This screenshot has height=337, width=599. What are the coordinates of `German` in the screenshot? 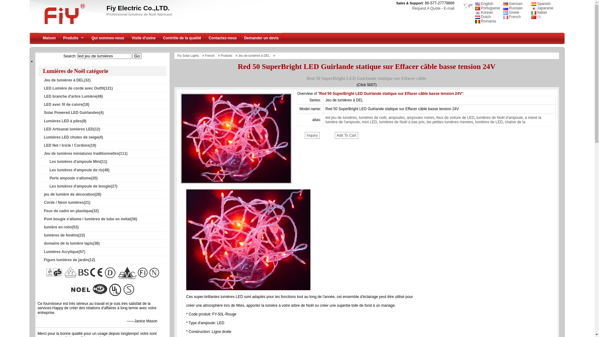 It's located at (513, 4).